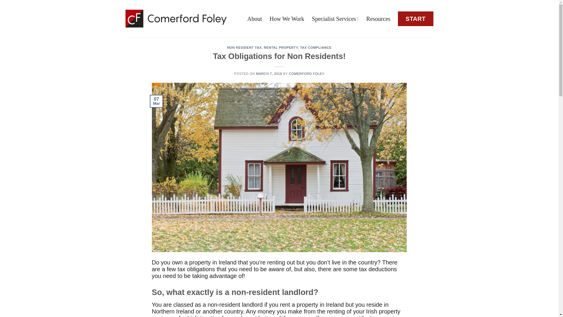 The height and width of the screenshot is (317, 563). What do you see at coordinates (269, 74) in the screenshot?
I see `MARCH 7, 2018` at bounding box center [269, 74].